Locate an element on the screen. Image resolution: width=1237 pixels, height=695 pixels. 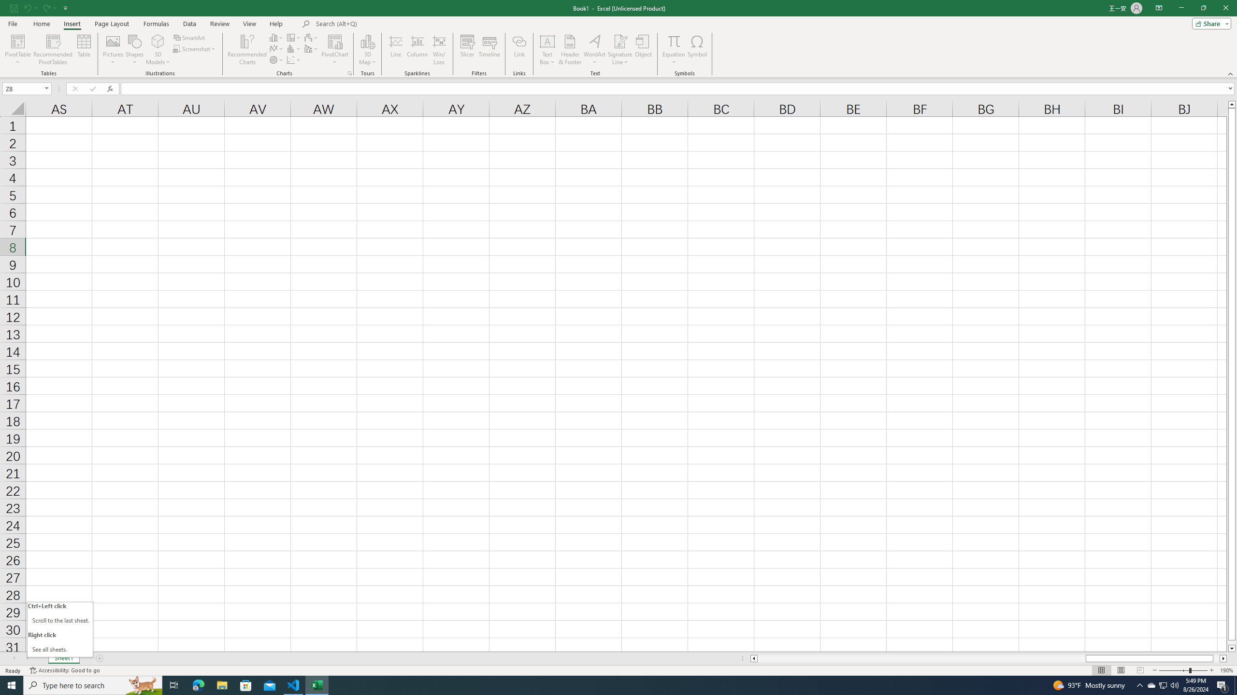
Symbol... is located at coordinates (697, 50).